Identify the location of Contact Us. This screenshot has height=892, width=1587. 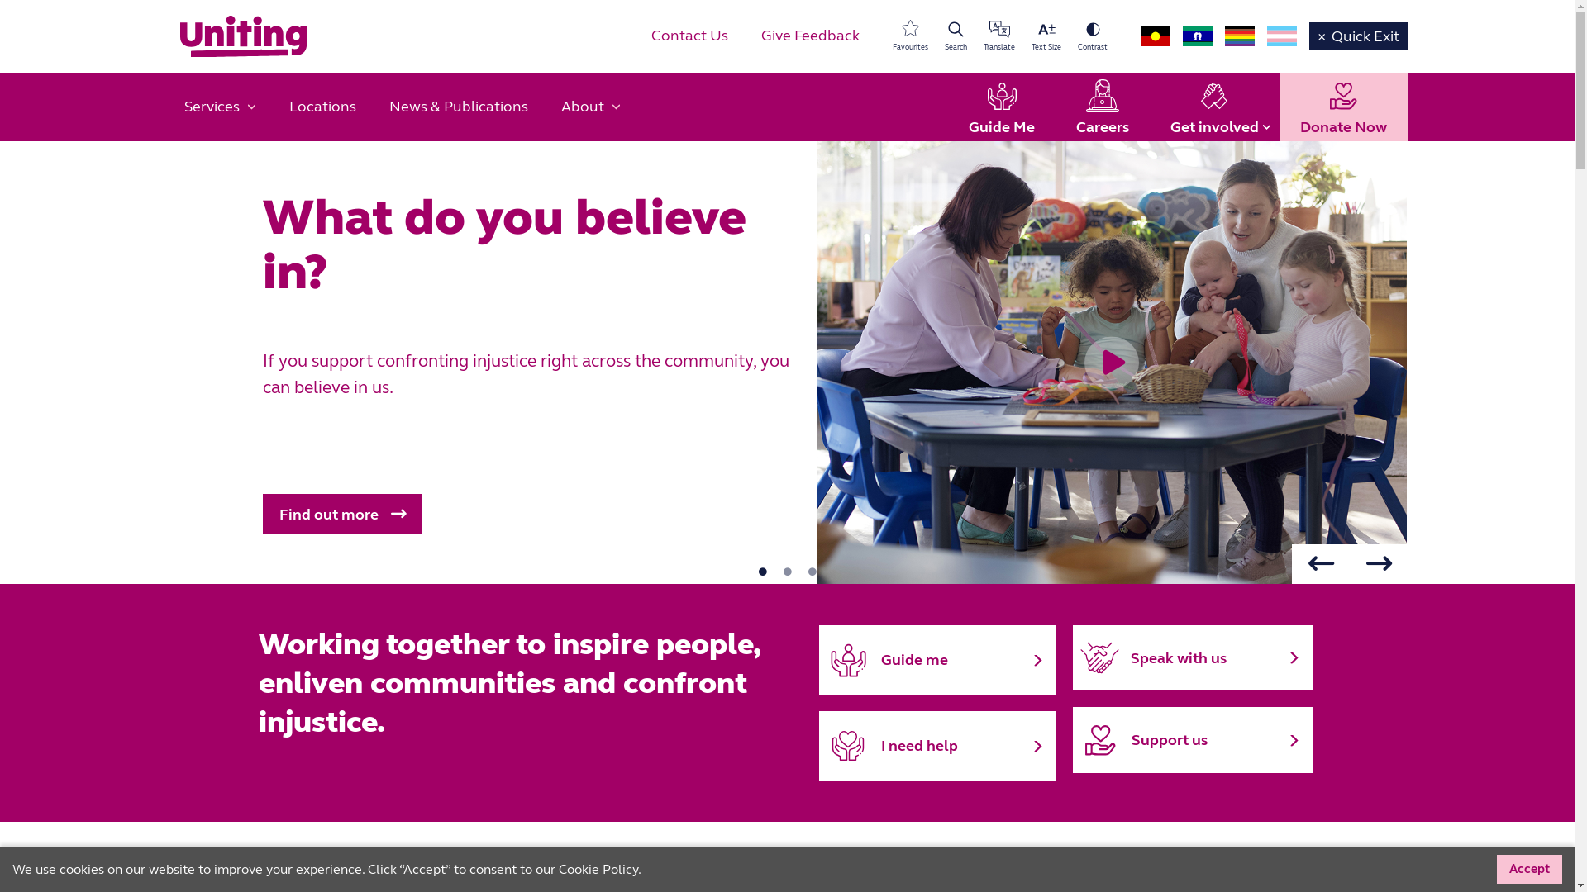
(689, 36).